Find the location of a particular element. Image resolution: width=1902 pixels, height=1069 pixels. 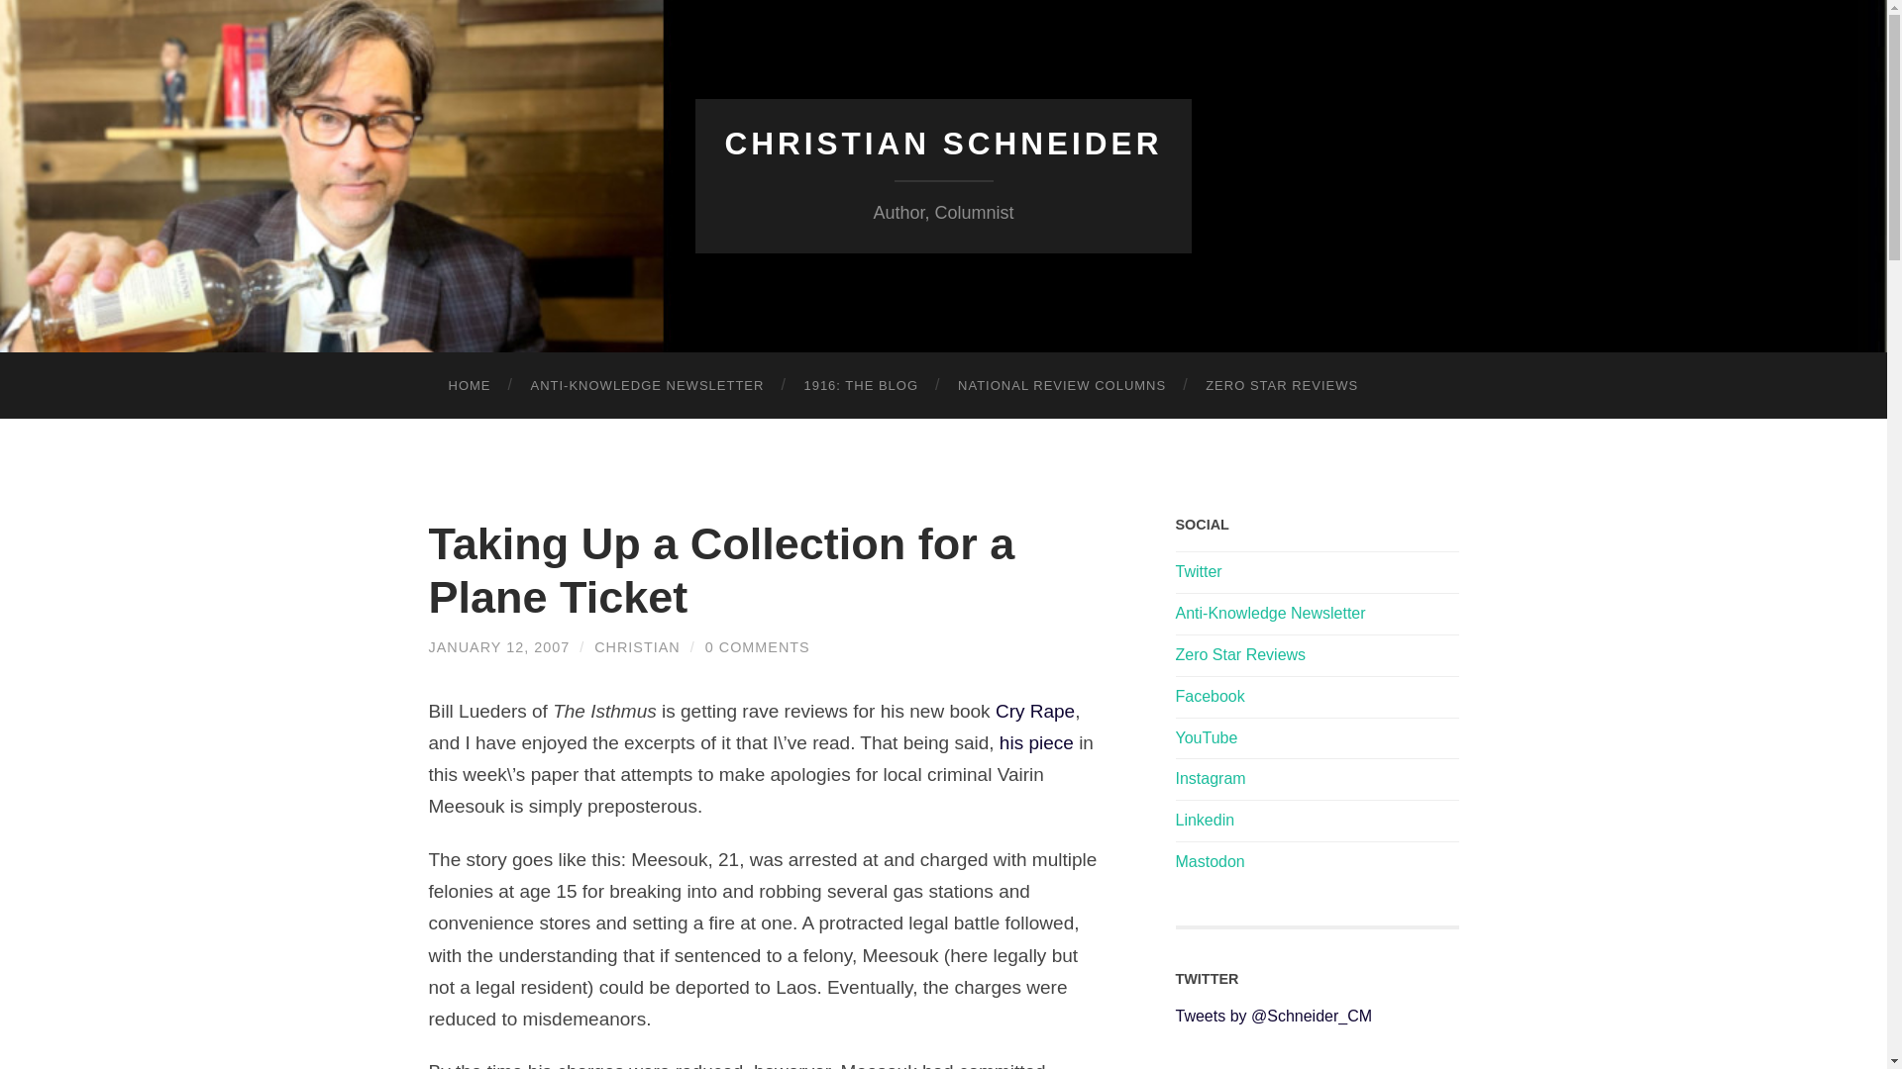

Zero Star Reviews is located at coordinates (1240, 654).